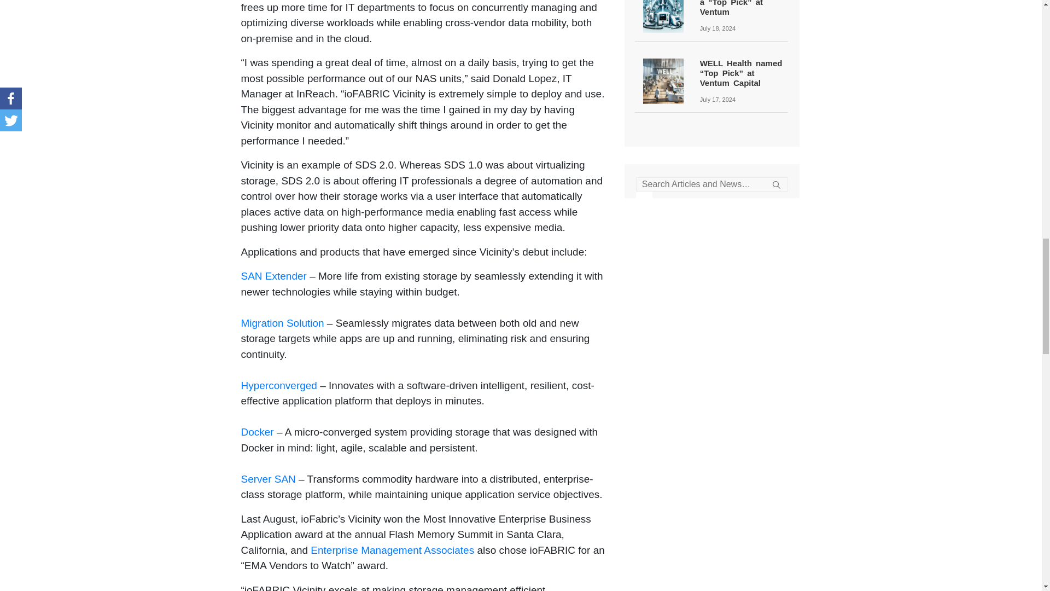  Describe the element at coordinates (273, 276) in the screenshot. I see `SAN Extender` at that location.